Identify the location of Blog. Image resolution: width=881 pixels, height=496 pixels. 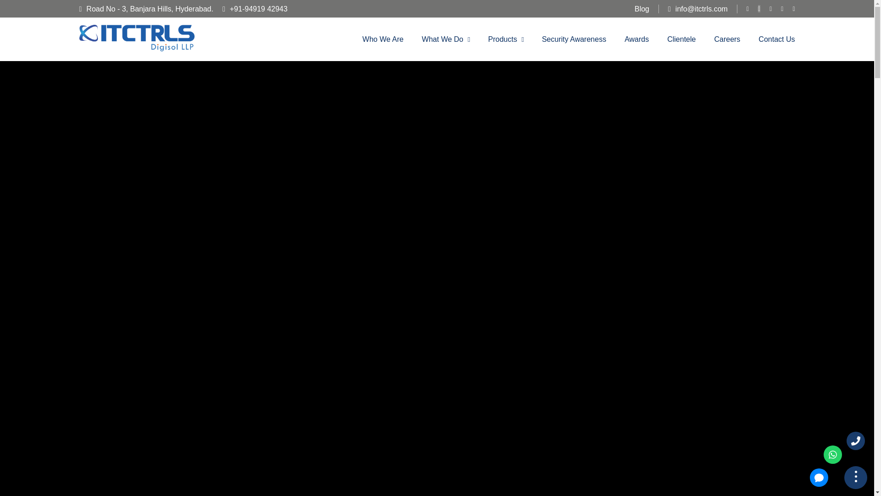
(641, 8).